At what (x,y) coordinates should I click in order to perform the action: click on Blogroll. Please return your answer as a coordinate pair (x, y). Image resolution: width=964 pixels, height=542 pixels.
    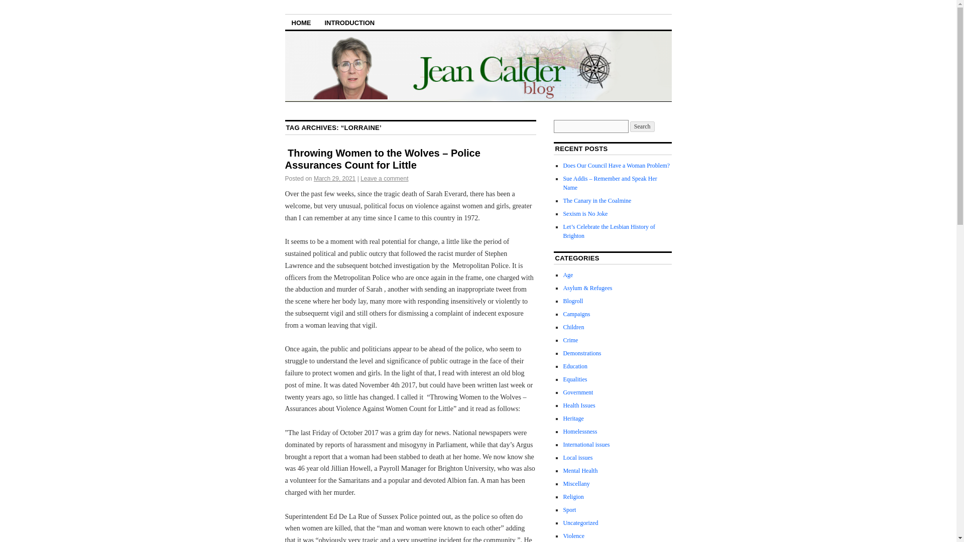
    Looking at the image, I should click on (573, 301).